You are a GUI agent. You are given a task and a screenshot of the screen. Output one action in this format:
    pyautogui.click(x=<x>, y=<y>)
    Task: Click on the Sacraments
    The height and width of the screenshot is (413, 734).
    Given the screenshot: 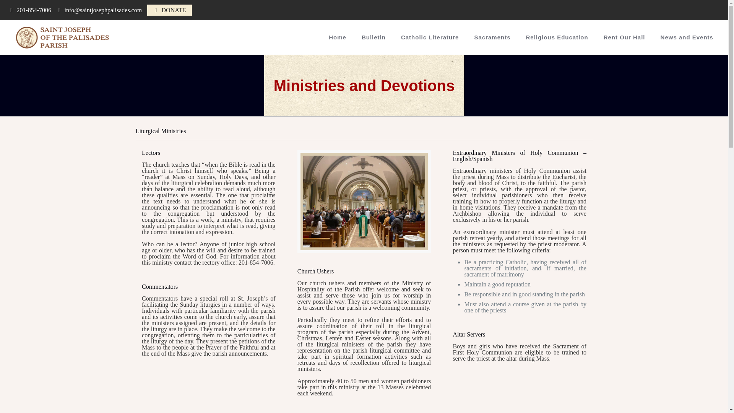 What is the action you would take?
    pyautogui.click(x=492, y=37)
    